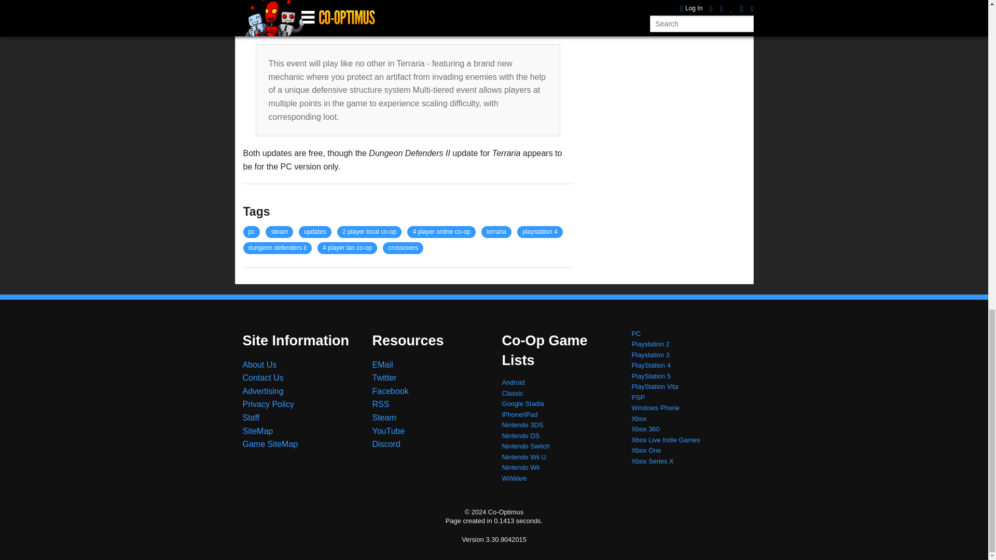 Image resolution: width=996 pixels, height=560 pixels. Describe the element at coordinates (264, 391) in the screenshot. I see `Advertising rates and traffic numbers.` at that location.